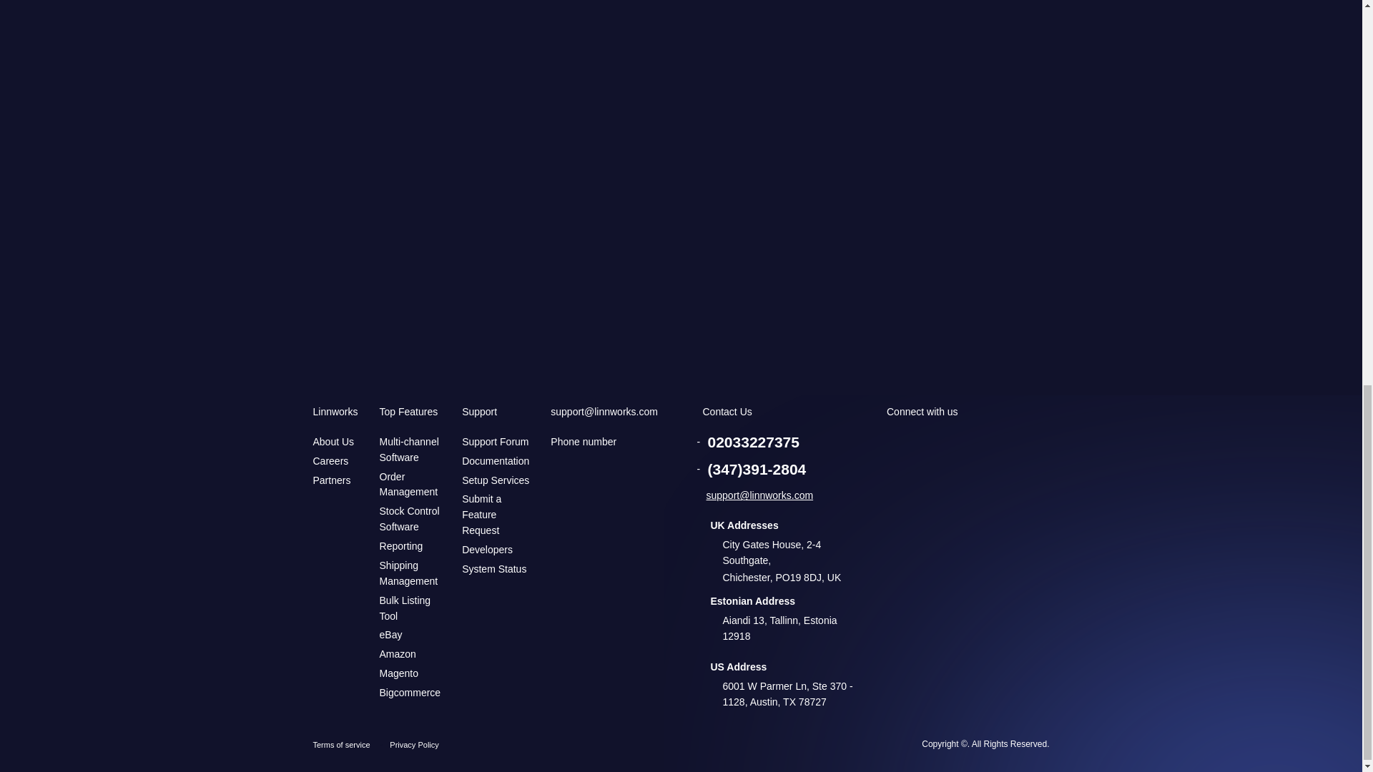  Describe the element at coordinates (401, 546) in the screenshot. I see `Reporting` at that location.